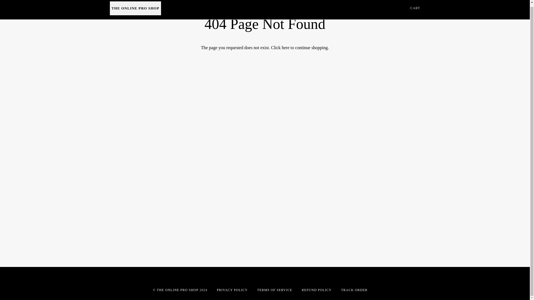  Describe the element at coordinates (415, 10) in the screenshot. I see `CART` at that location.